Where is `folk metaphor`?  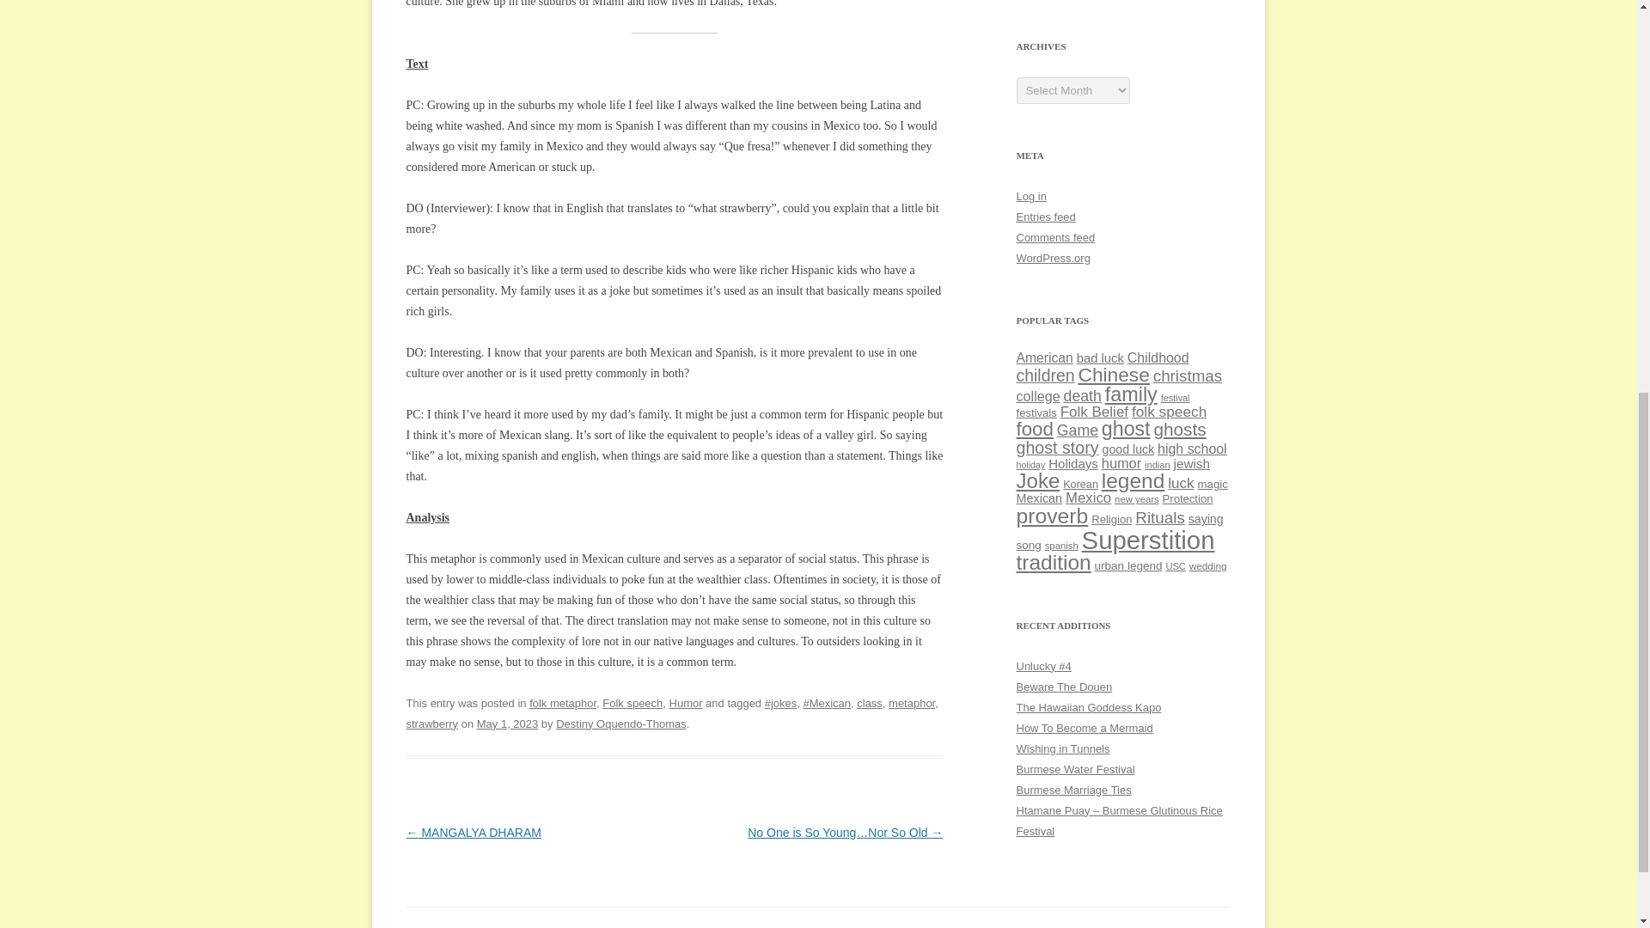
folk metaphor is located at coordinates (562, 703).